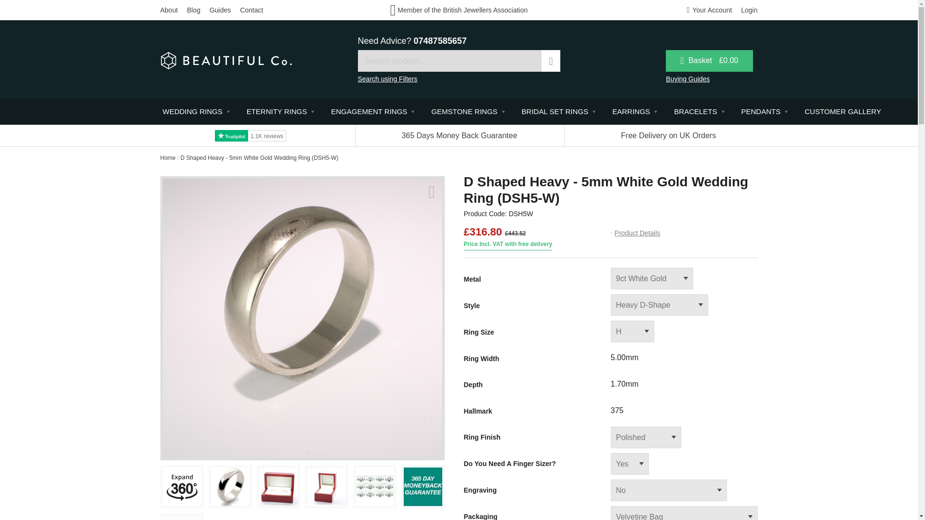  Describe the element at coordinates (459, 10) in the screenshot. I see `Member of the British Jewellers Association` at that location.